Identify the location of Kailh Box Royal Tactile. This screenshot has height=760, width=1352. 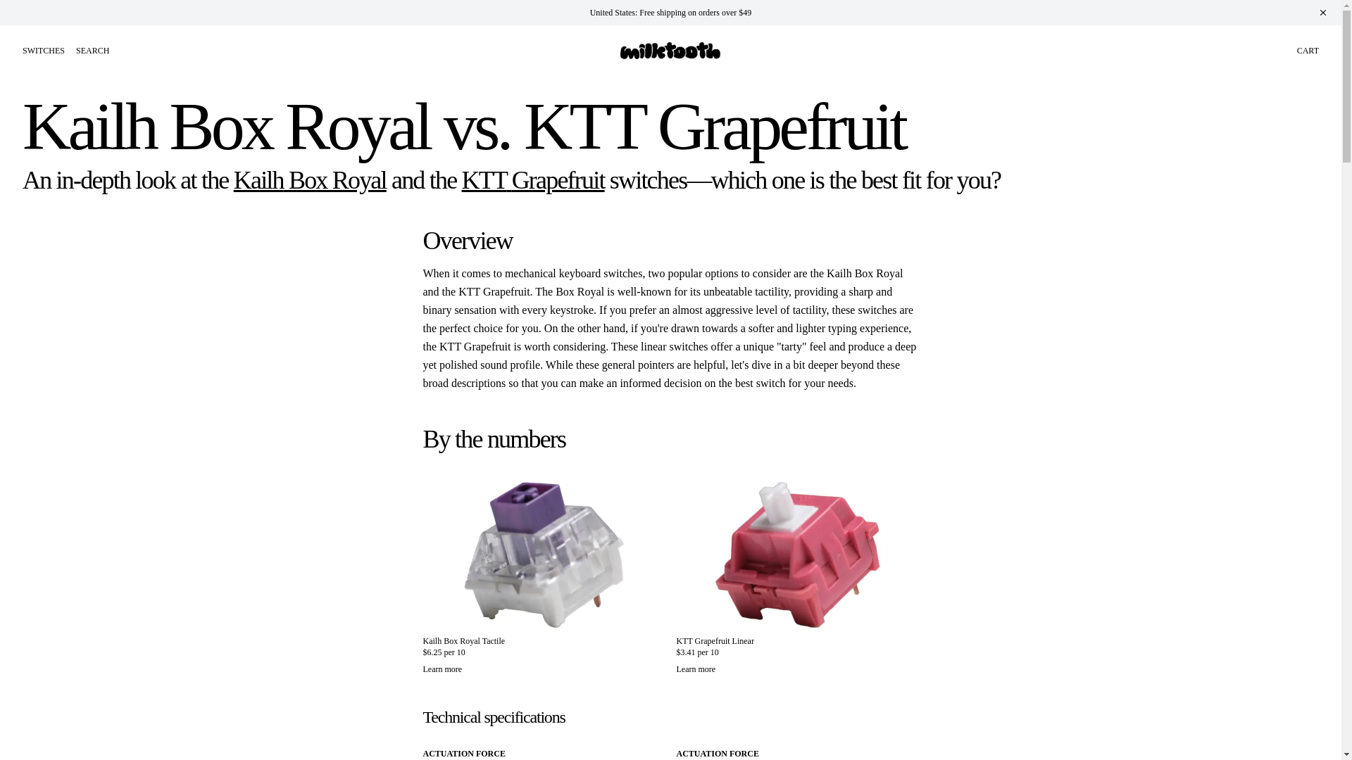
(463, 640).